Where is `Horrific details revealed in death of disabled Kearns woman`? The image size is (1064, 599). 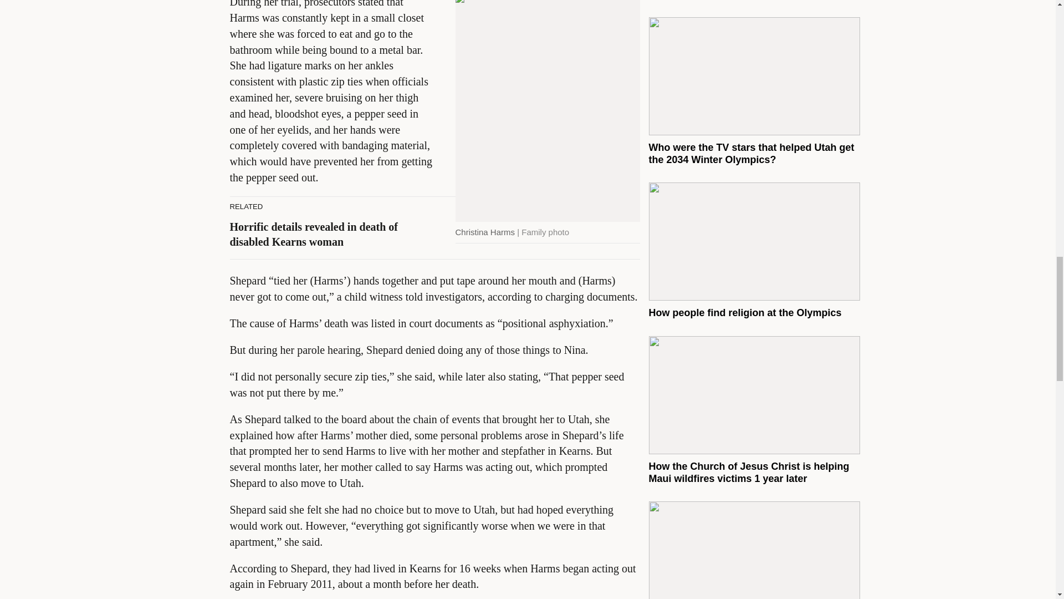
Horrific details revealed in death of disabled Kearns woman is located at coordinates (313, 234).